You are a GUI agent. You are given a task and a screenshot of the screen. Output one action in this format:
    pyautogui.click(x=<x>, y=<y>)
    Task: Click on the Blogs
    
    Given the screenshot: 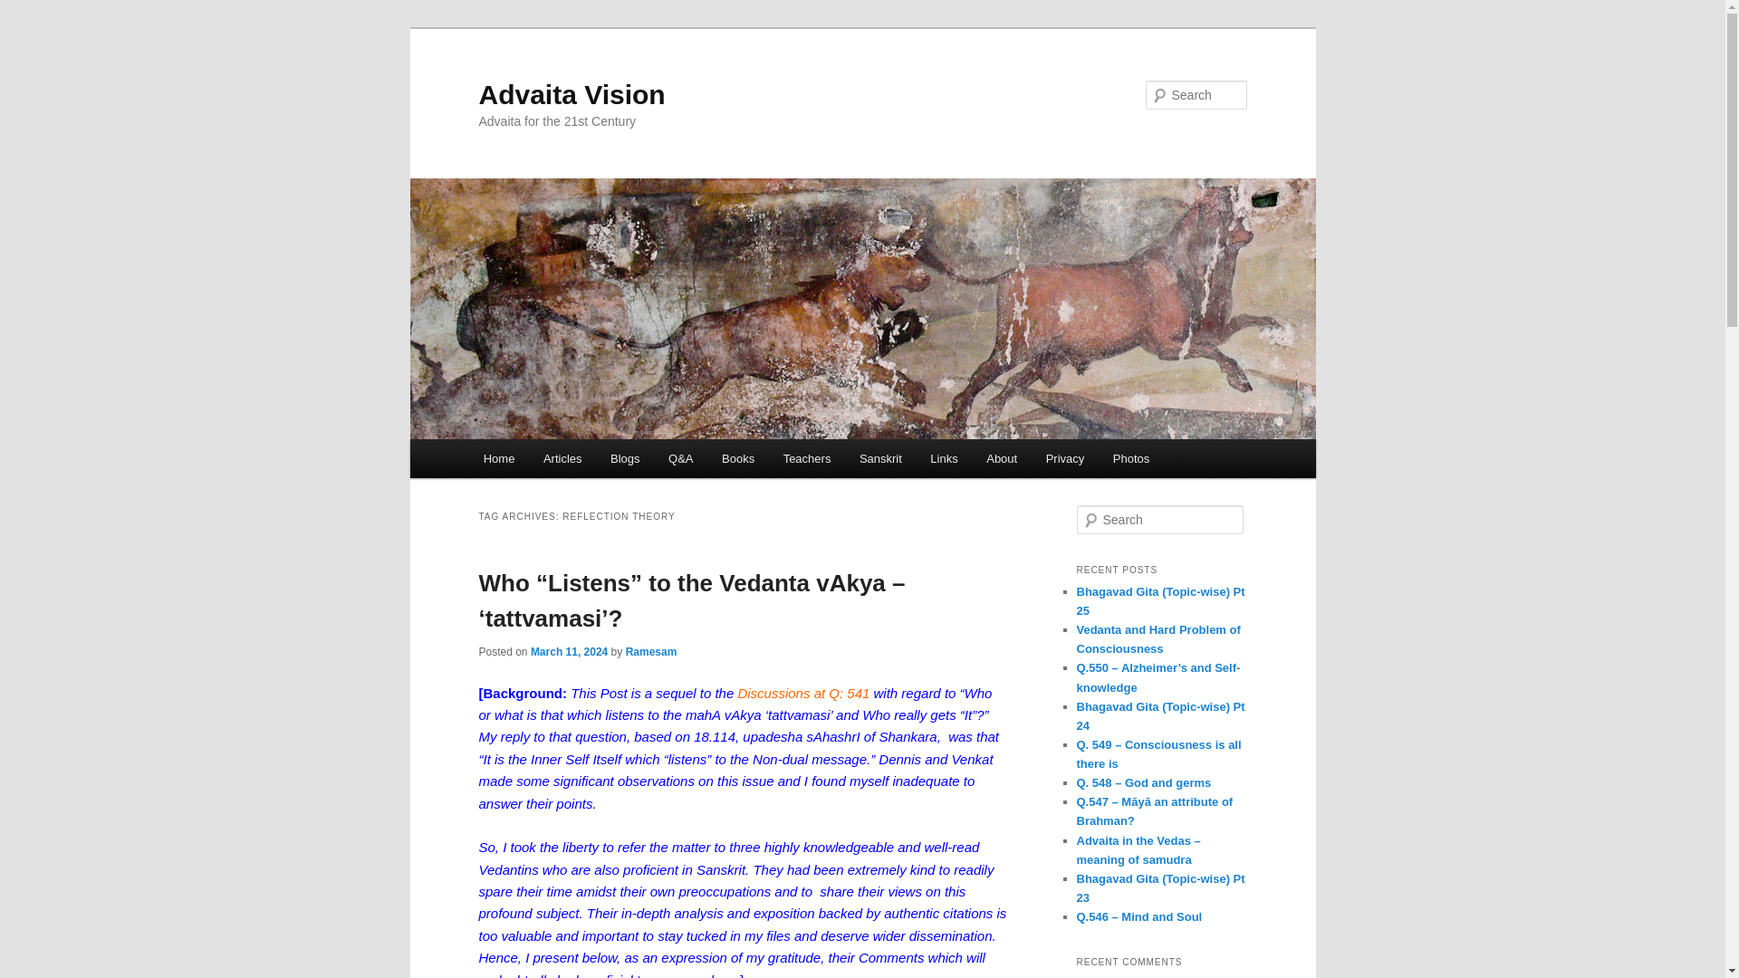 What is the action you would take?
    pyautogui.click(x=625, y=458)
    